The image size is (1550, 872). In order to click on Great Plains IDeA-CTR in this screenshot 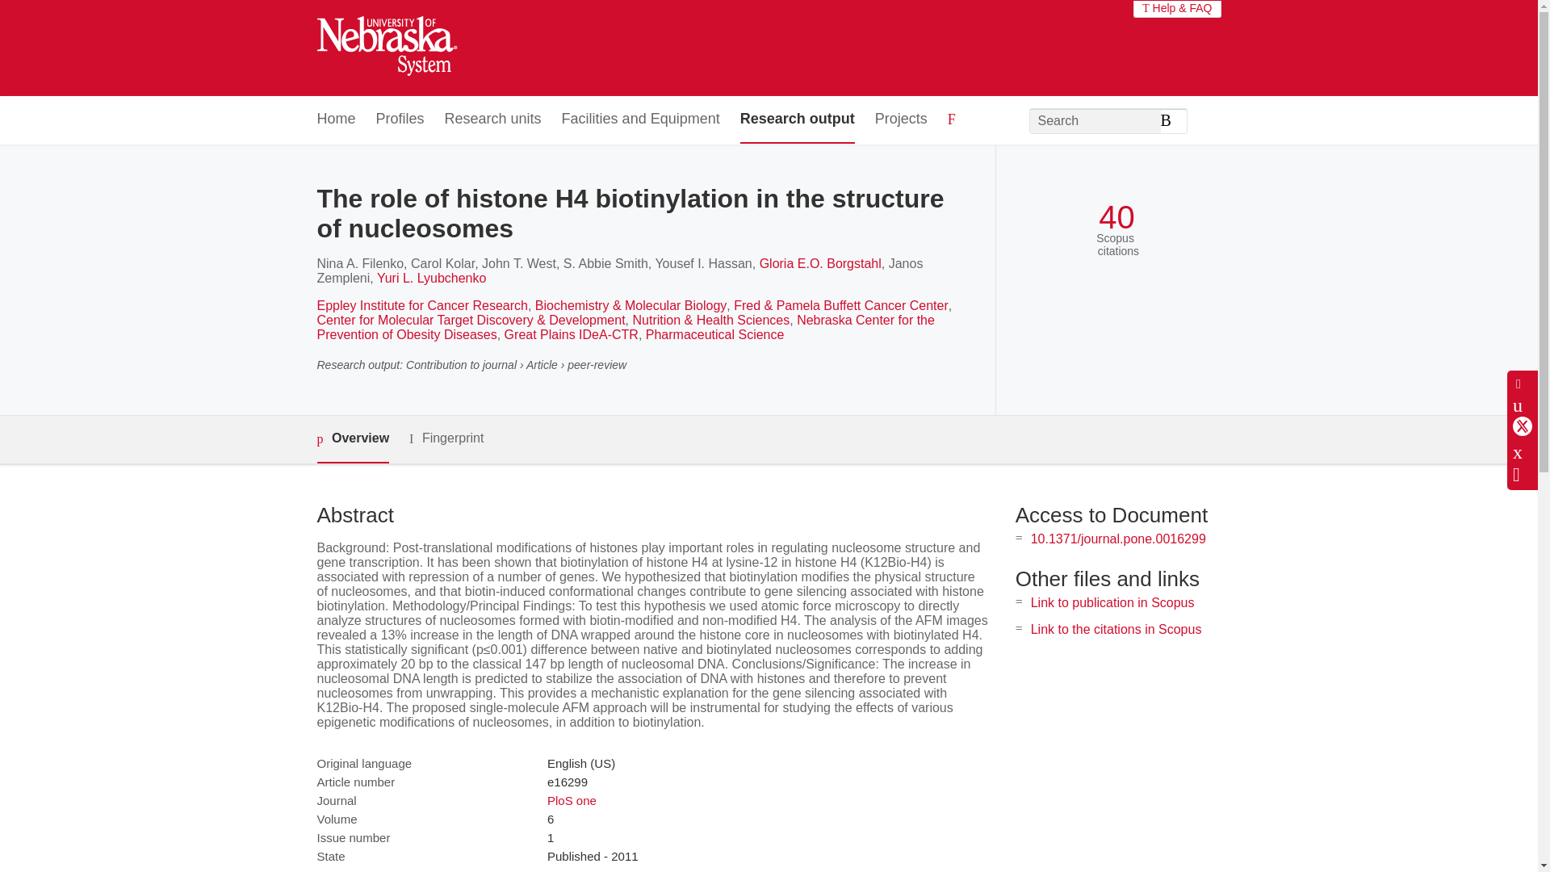, I will do `click(572, 334)`.